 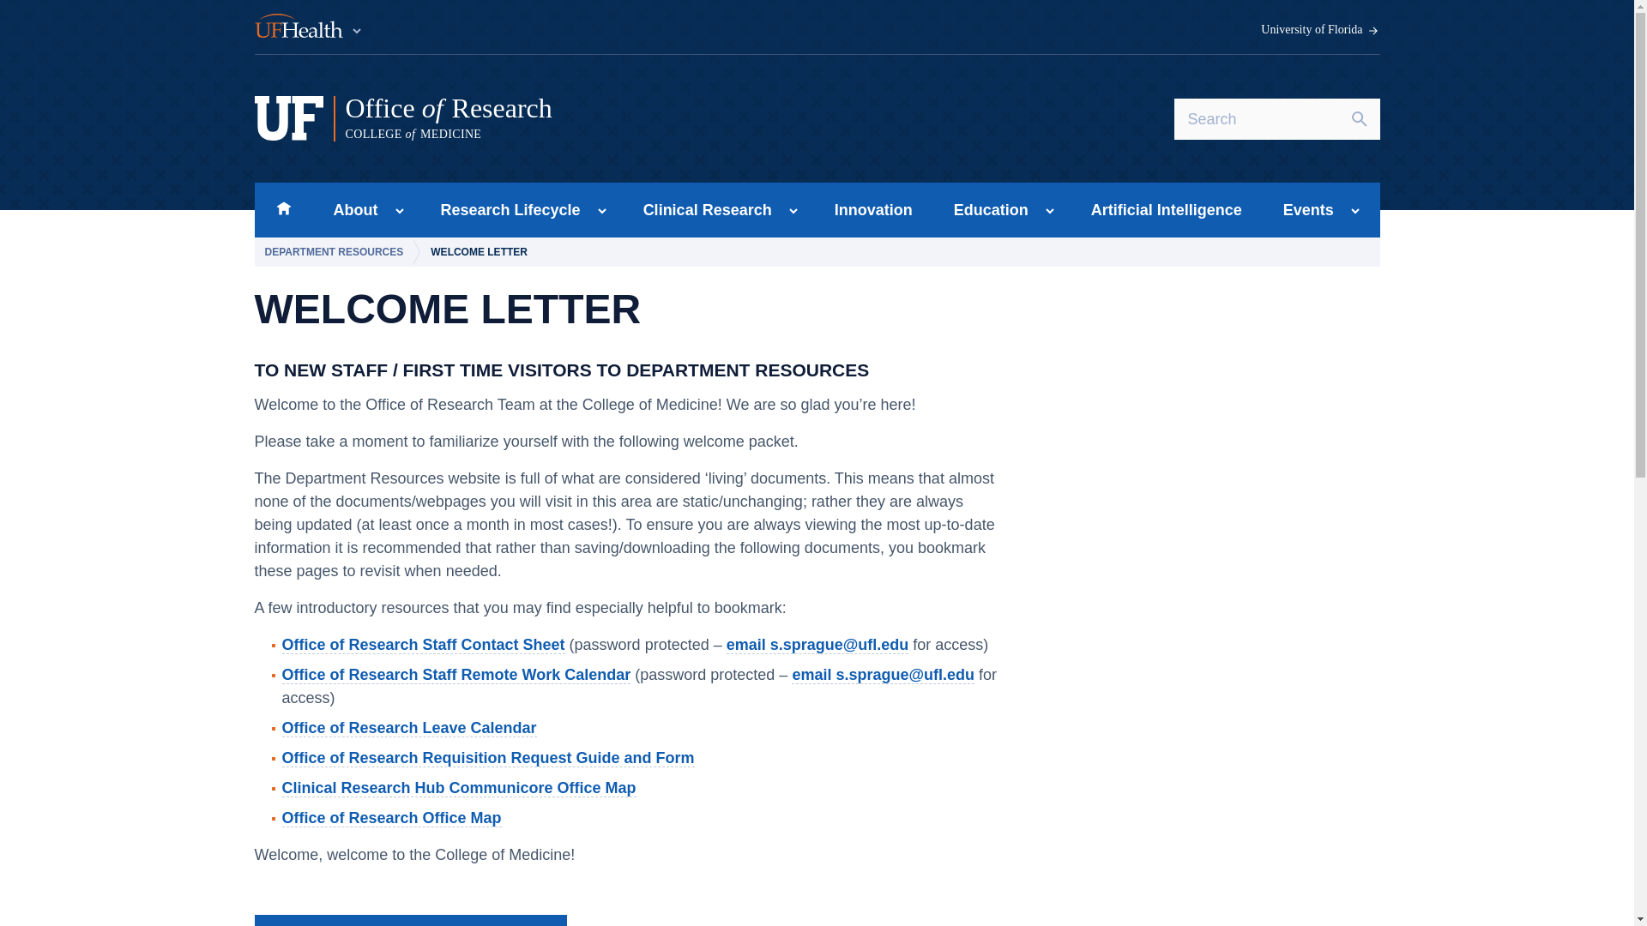 What do you see at coordinates (309, 27) in the screenshot?
I see `Home` at bounding box center [309, 27].